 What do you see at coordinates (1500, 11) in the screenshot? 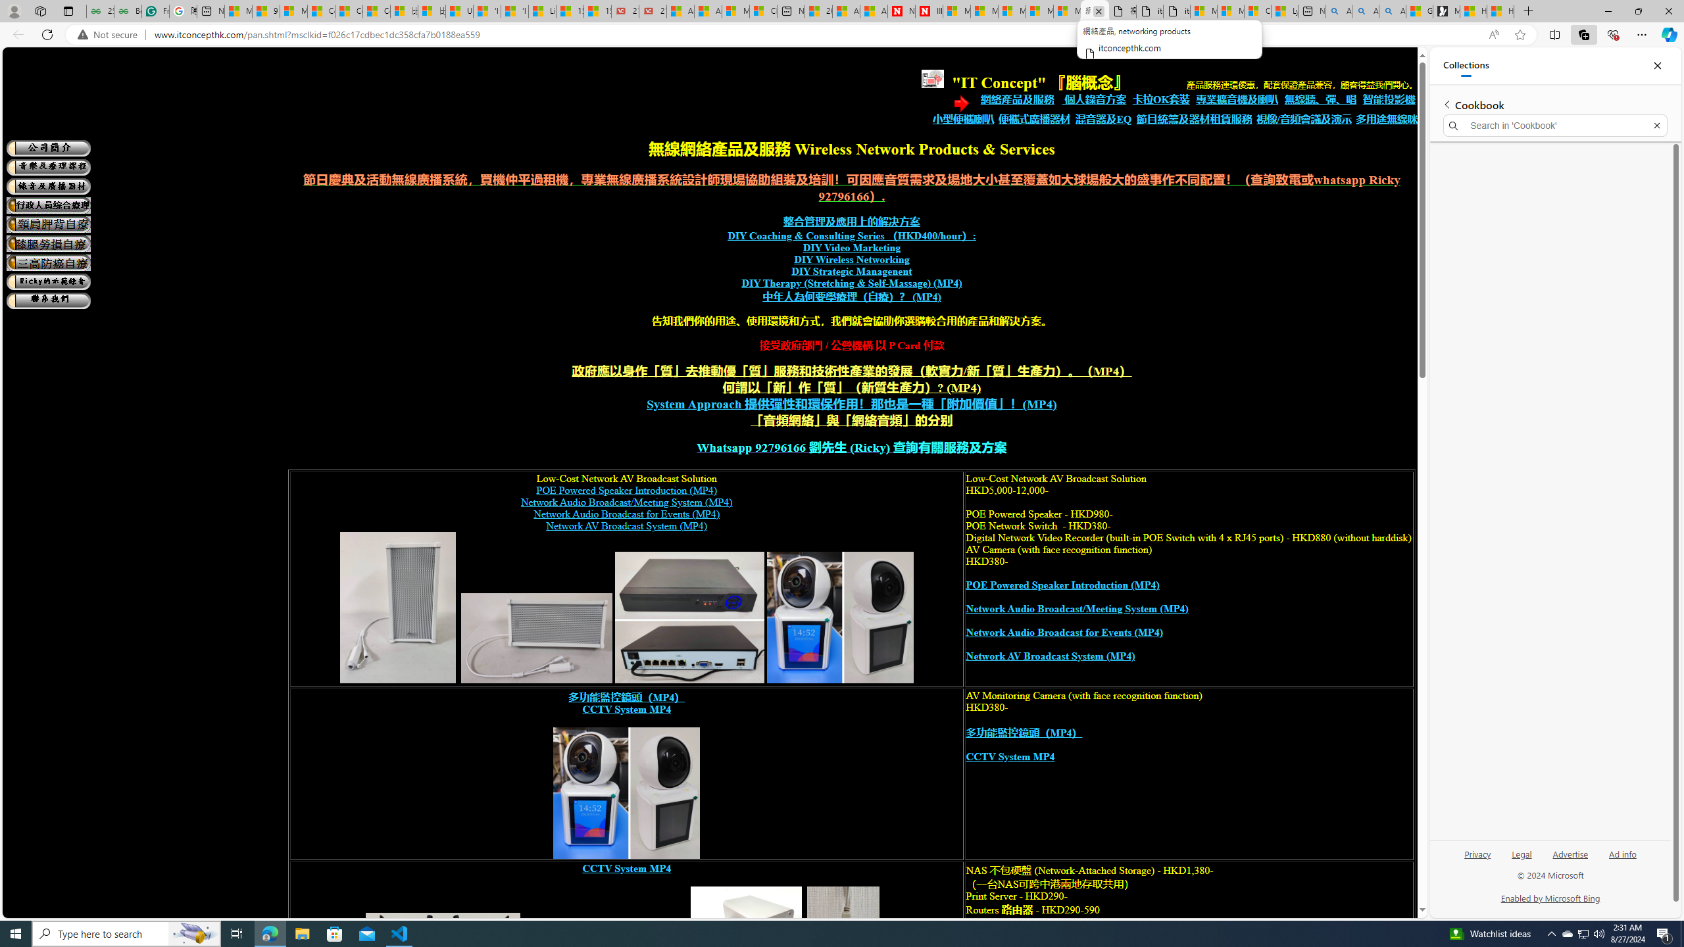
I see `How to Use a TV as a Computer Monitor` at bounding box center [1500, 11].